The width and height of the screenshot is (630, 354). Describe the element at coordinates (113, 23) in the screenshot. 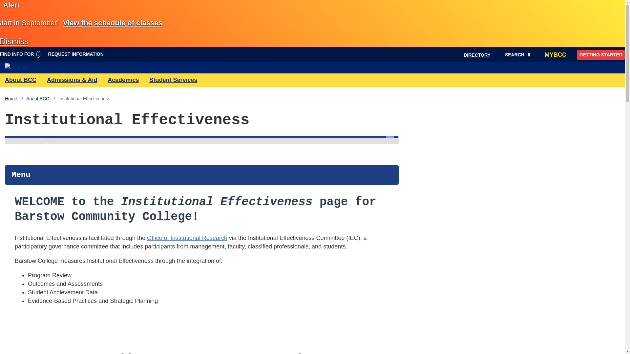

I see `View the schedule of classes` at that location.